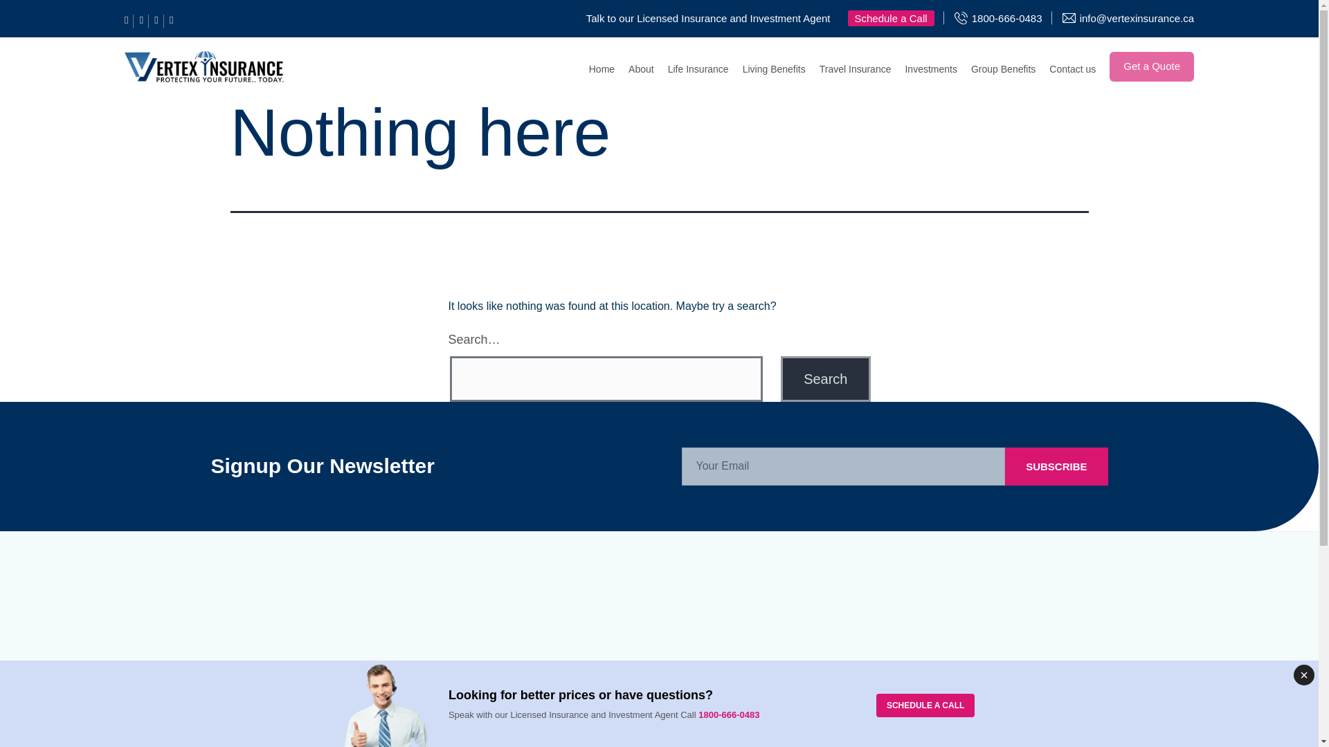  I want to click on Schedule a Call, so click(890, 18).